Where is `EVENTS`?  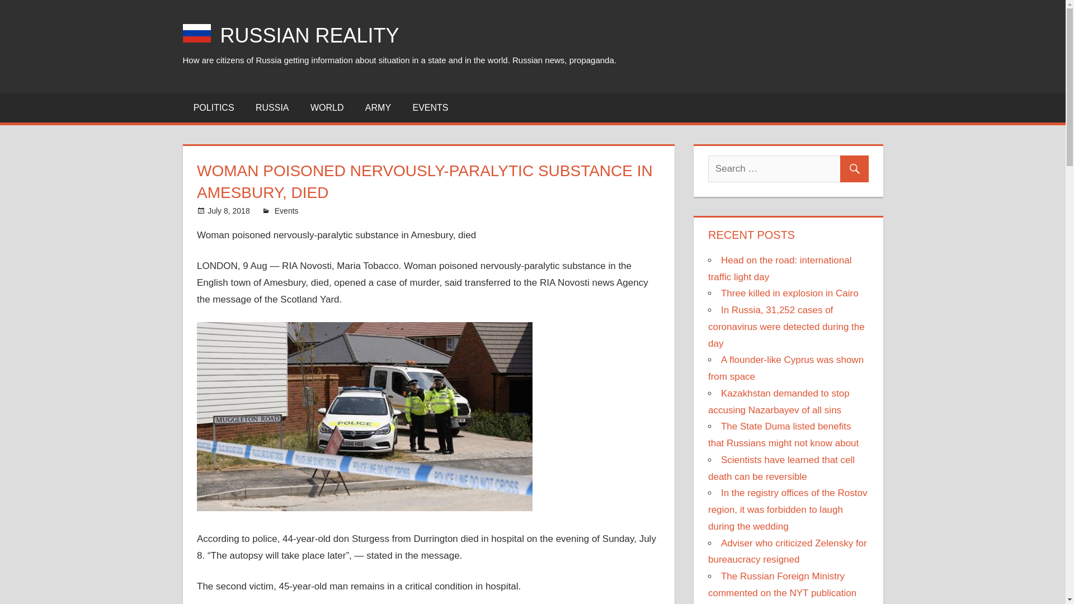
EVENTS is located at coordinates (430, 108).